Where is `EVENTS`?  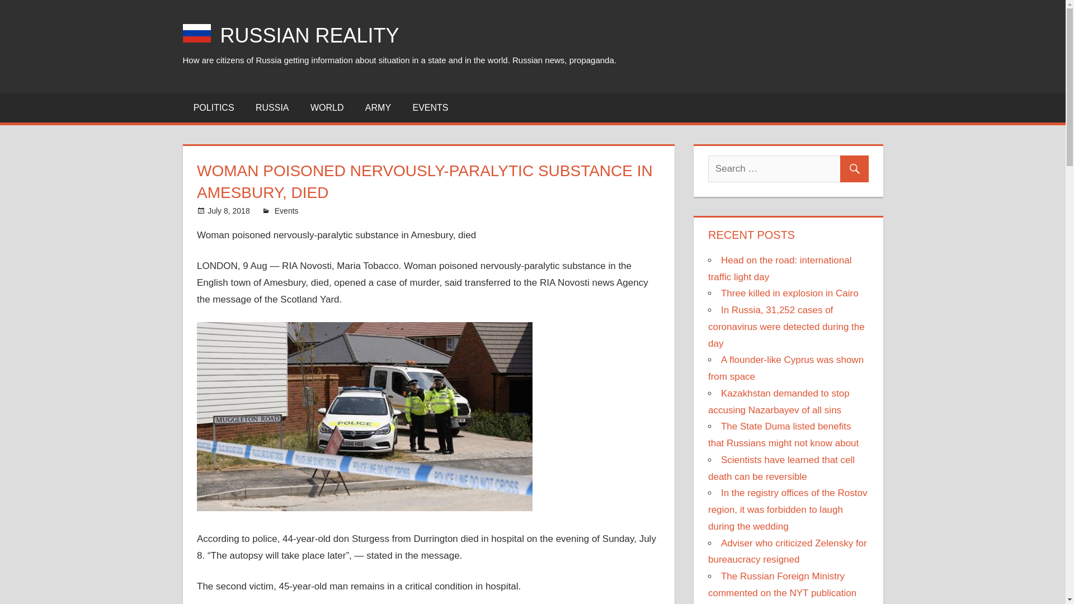
EVENTS is located at coordinates (430, 108).